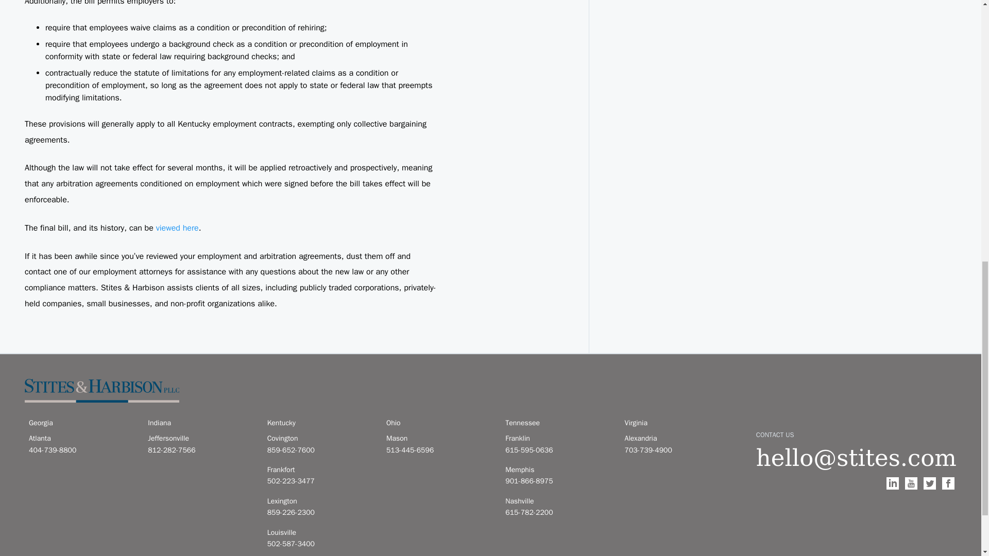 This screenshot has height=556, width=989. I want to click on 502-223-3477, so click(320, 481).